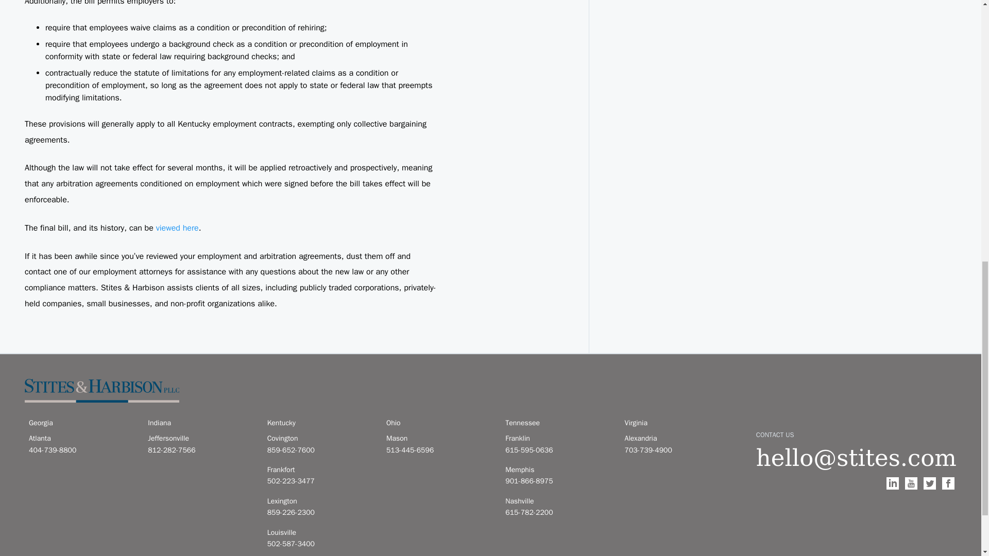 This screenshot has height=556, width=989. I want to click on 502-223-3477, so click(320, 481).